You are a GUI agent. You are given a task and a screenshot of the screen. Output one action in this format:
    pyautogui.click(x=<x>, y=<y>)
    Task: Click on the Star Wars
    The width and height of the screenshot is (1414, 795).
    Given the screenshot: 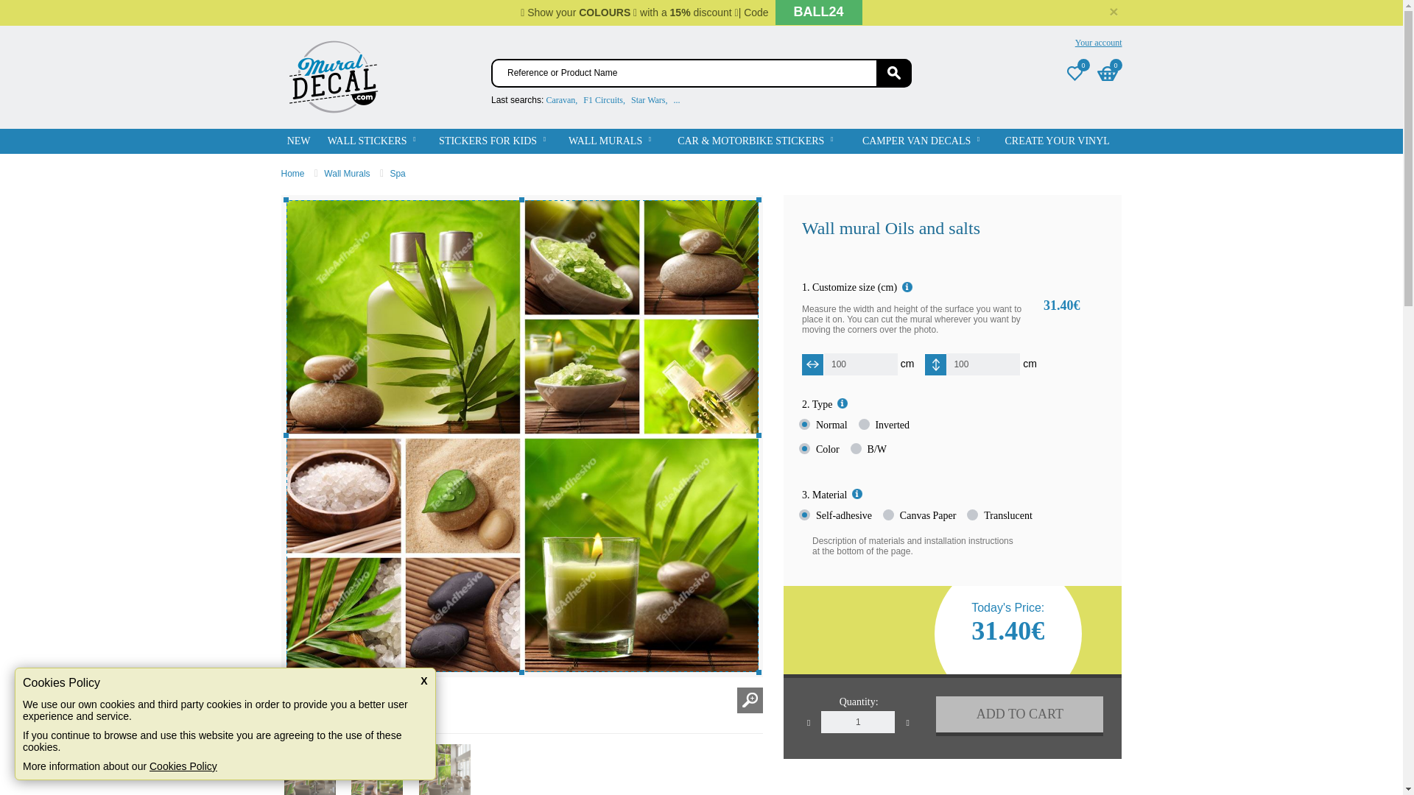 What is the action you would take?
    pyautogui.click(x=647, y=99)
    